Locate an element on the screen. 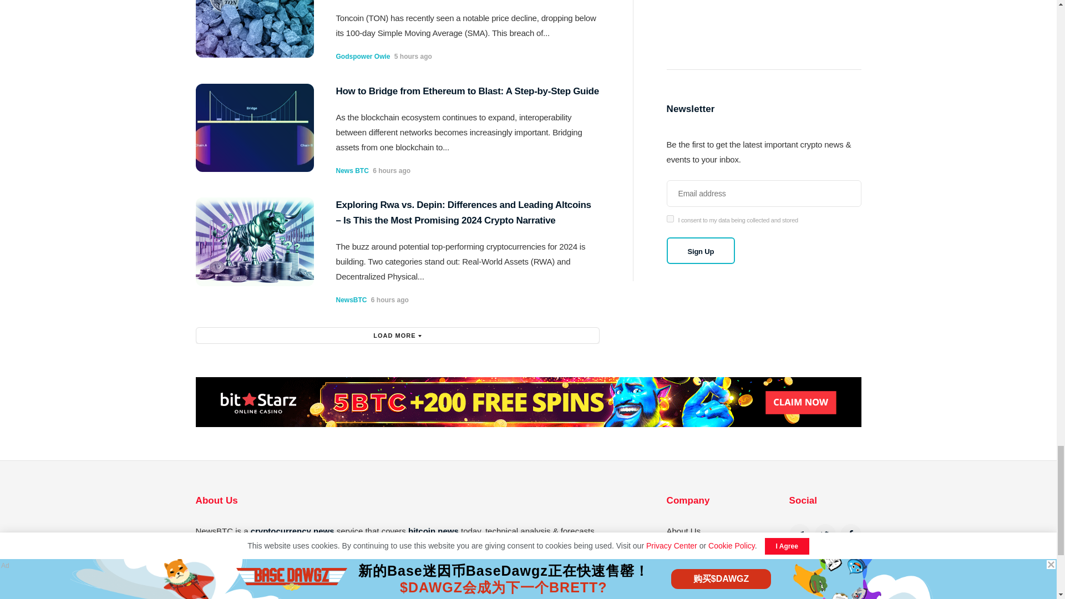 The height and width of the screenshot is (599, 1065). I consent to my data being collected and stored is located at coordinates (670, 219).